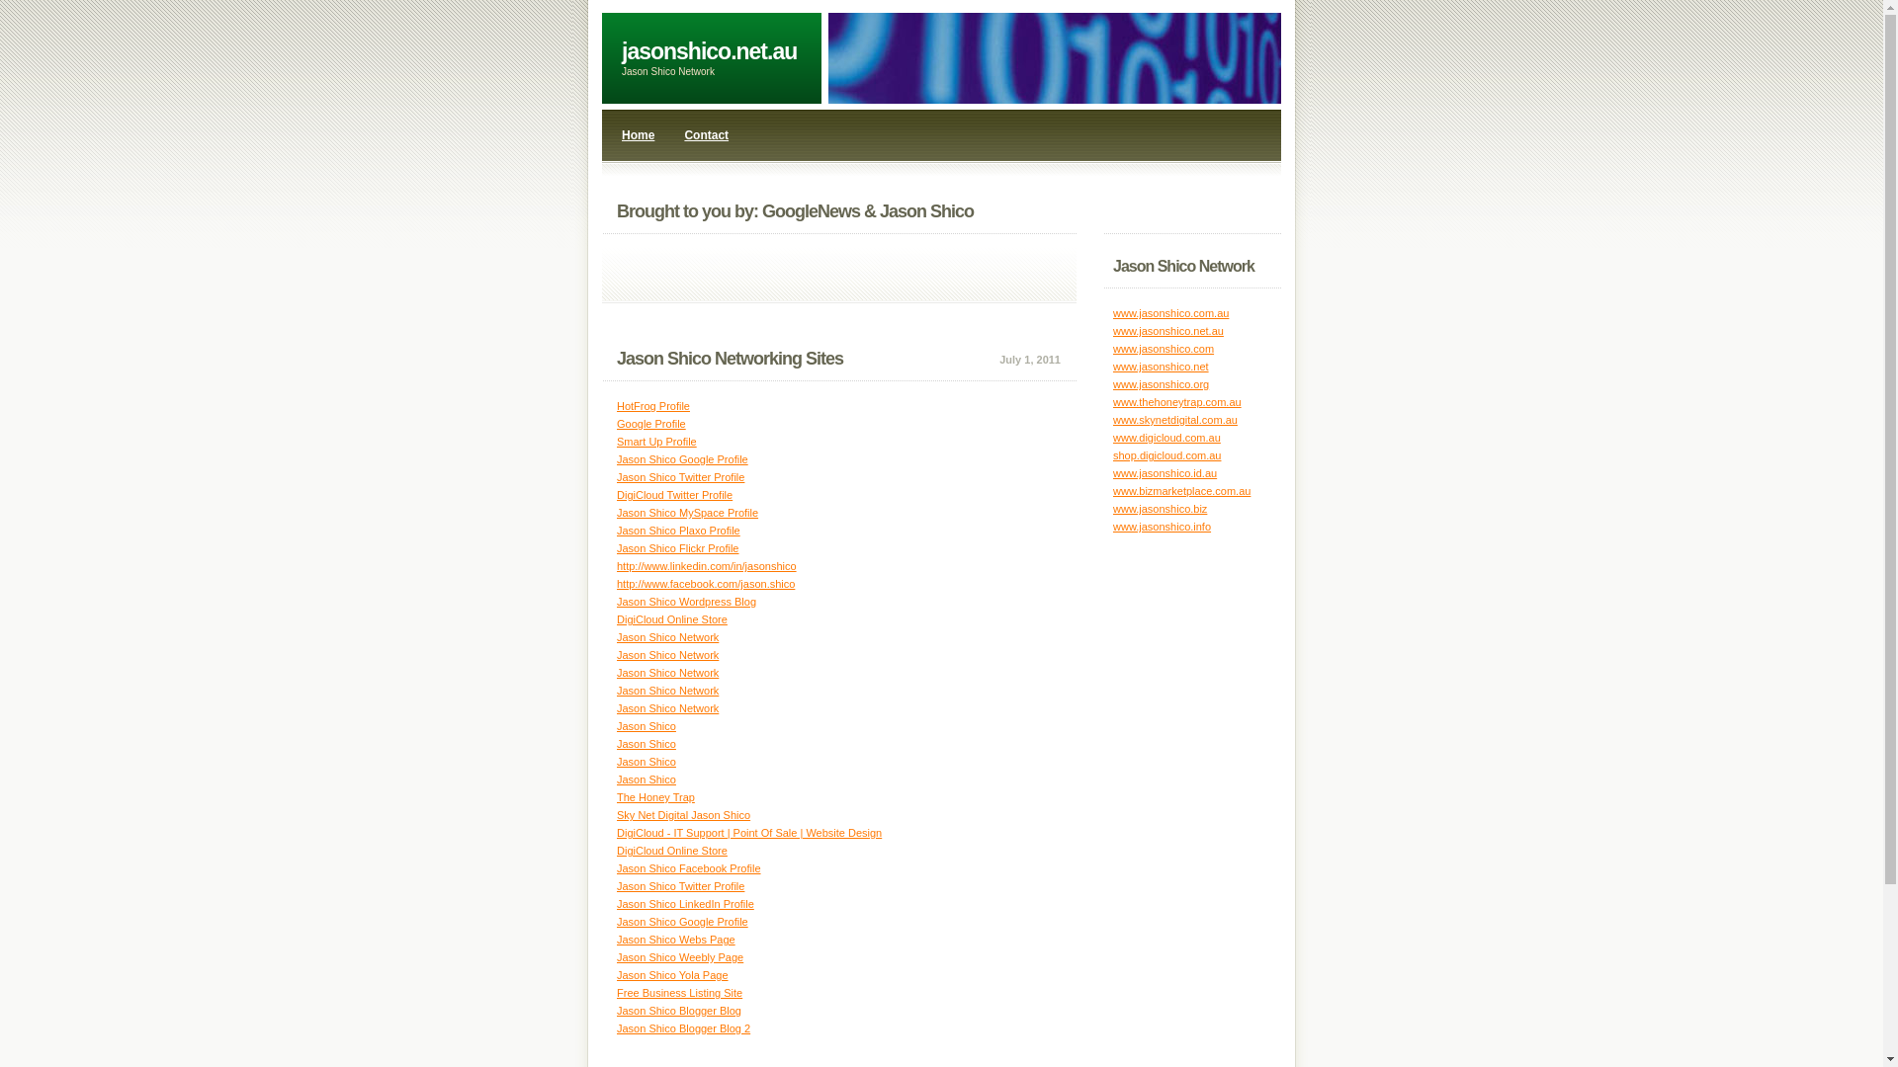  I want to click on Jason Shico Network, so click(668, 637).